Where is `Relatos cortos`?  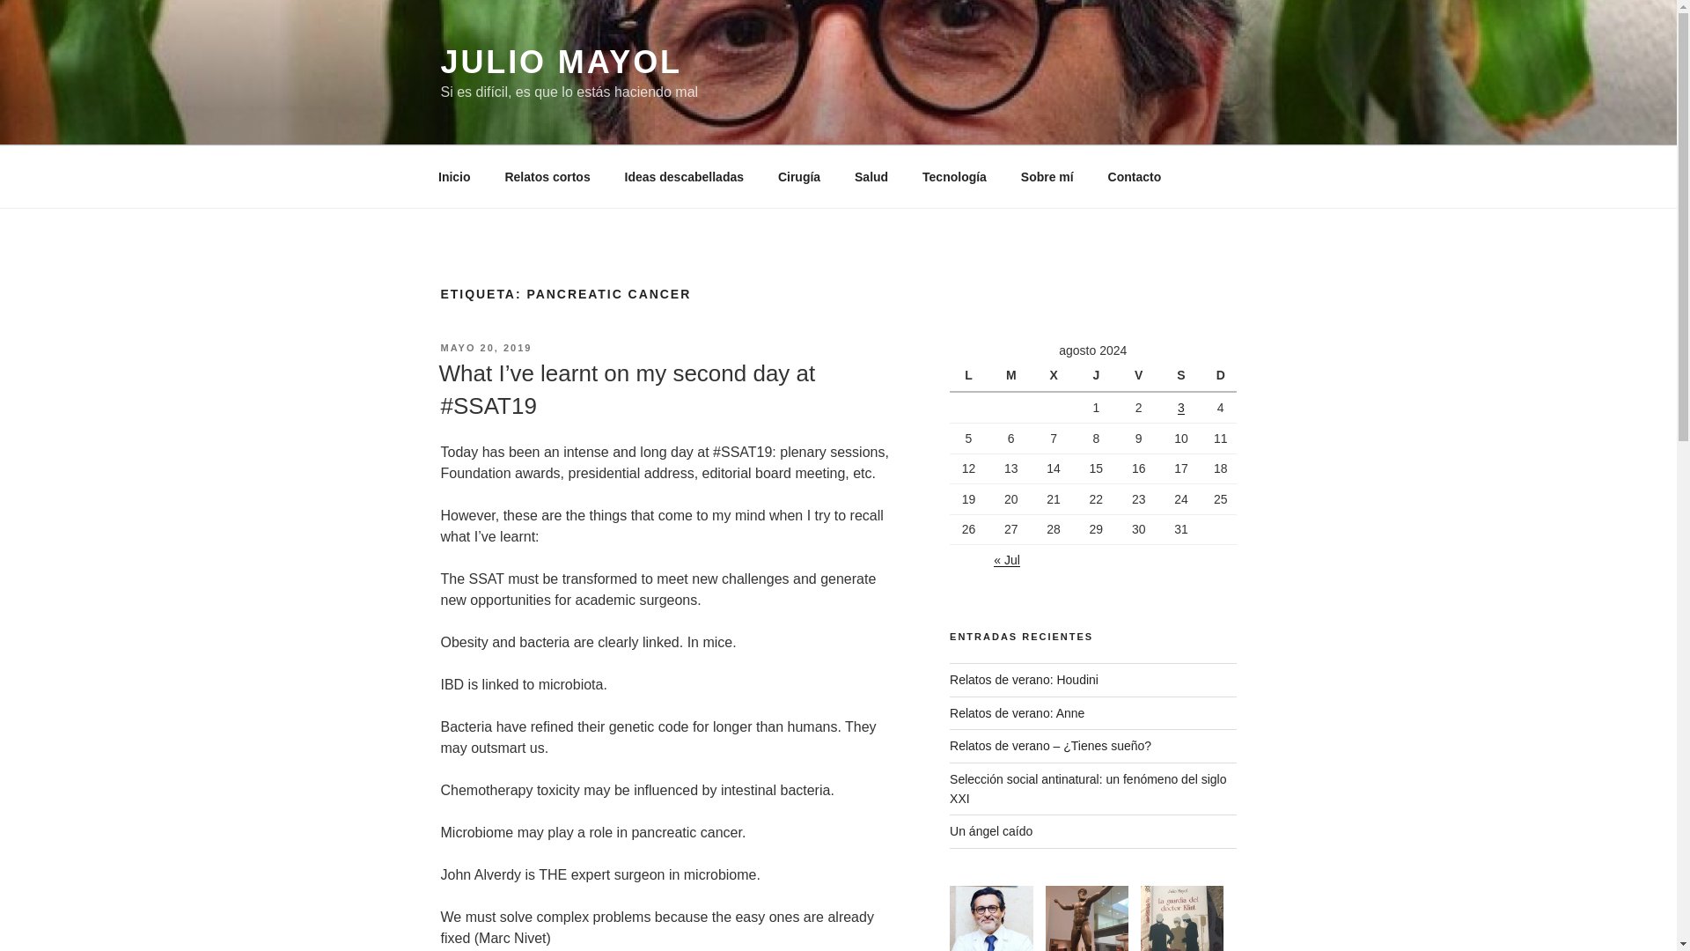 Relatos cortos is located at coordinates (547, 176).